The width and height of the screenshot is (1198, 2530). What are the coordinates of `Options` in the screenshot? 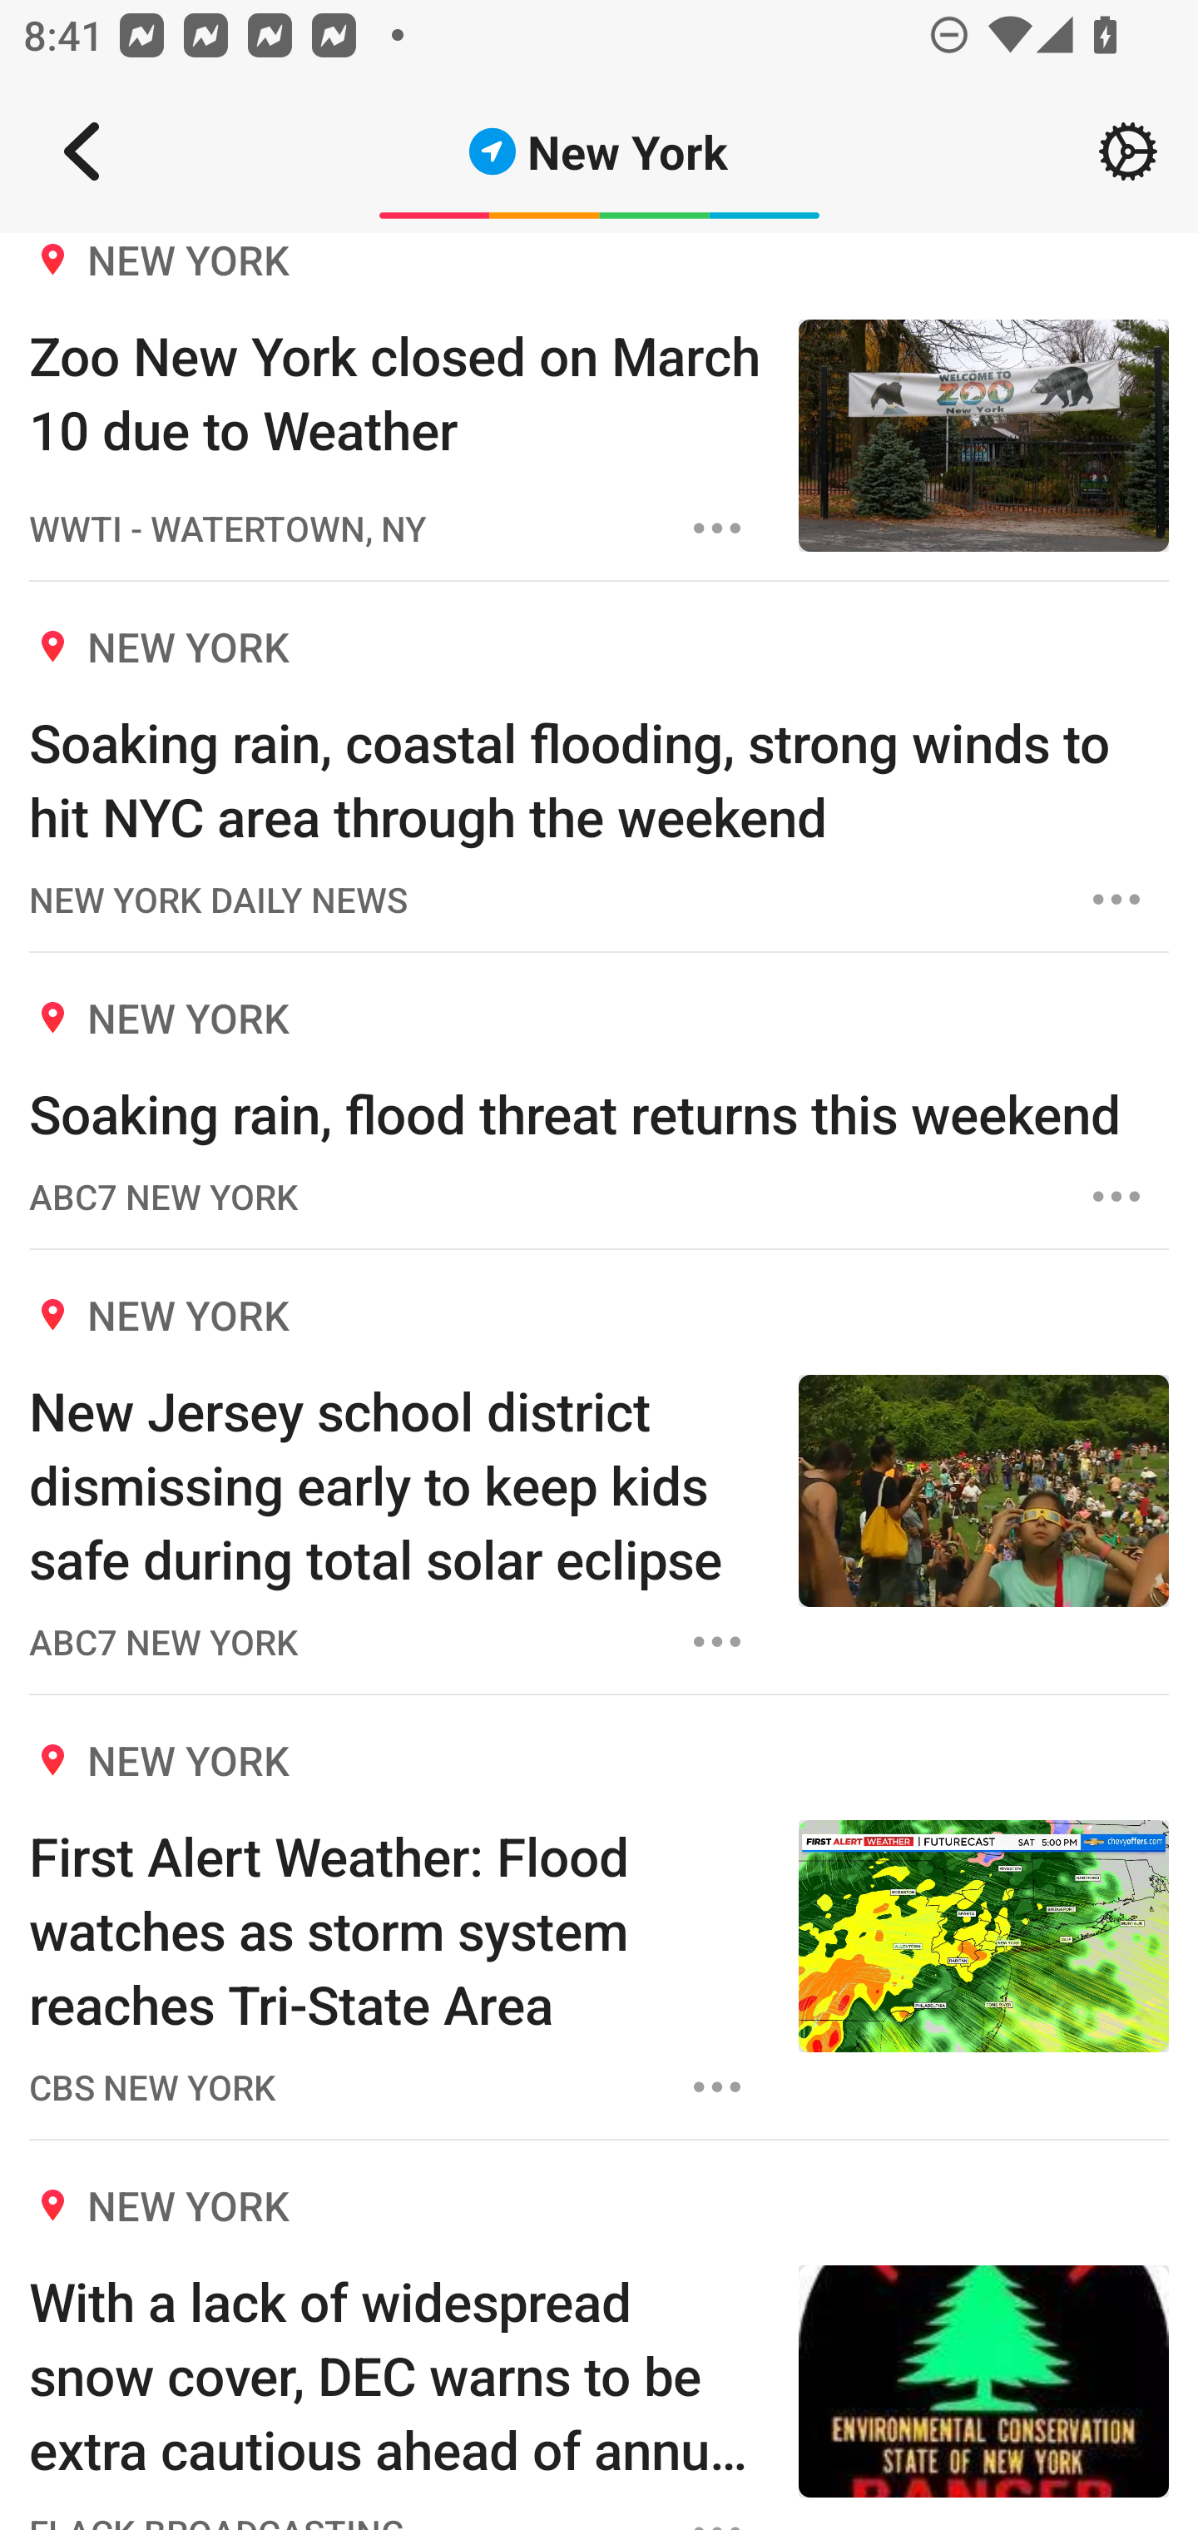 It's located at (717, 1641).